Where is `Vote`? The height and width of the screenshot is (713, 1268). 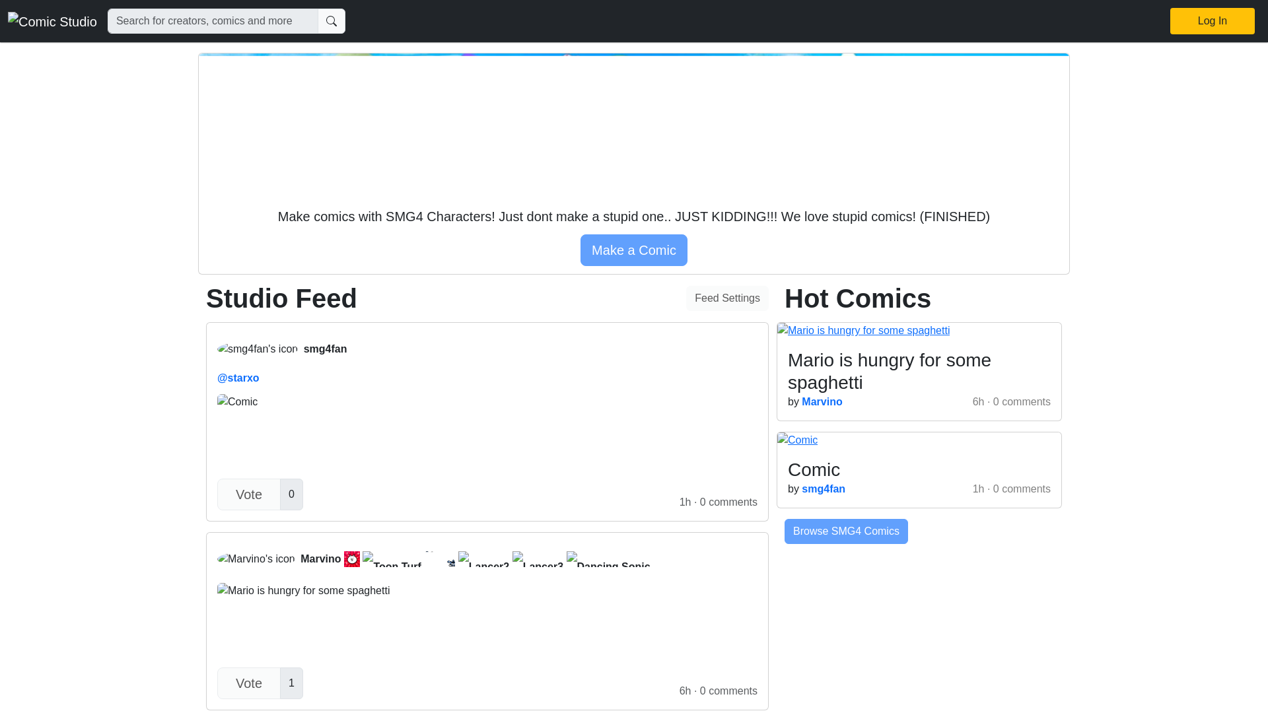 Vote is located at coordinates (351, 559).